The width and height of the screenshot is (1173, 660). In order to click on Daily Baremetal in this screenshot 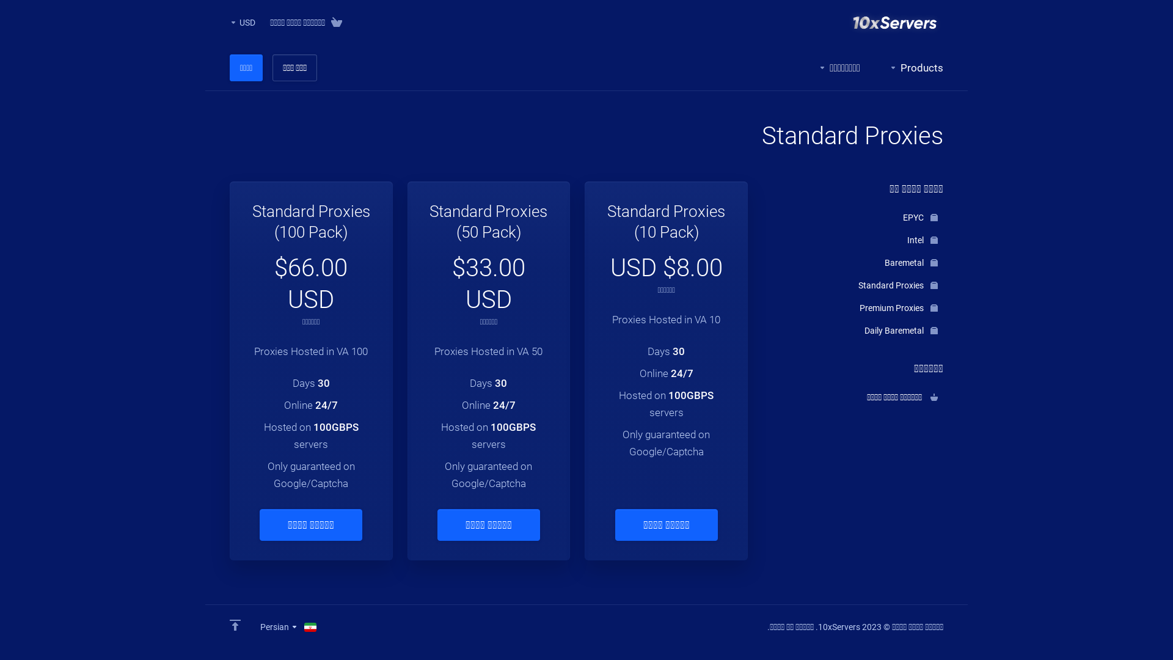, I will do `click(858, 331)`.